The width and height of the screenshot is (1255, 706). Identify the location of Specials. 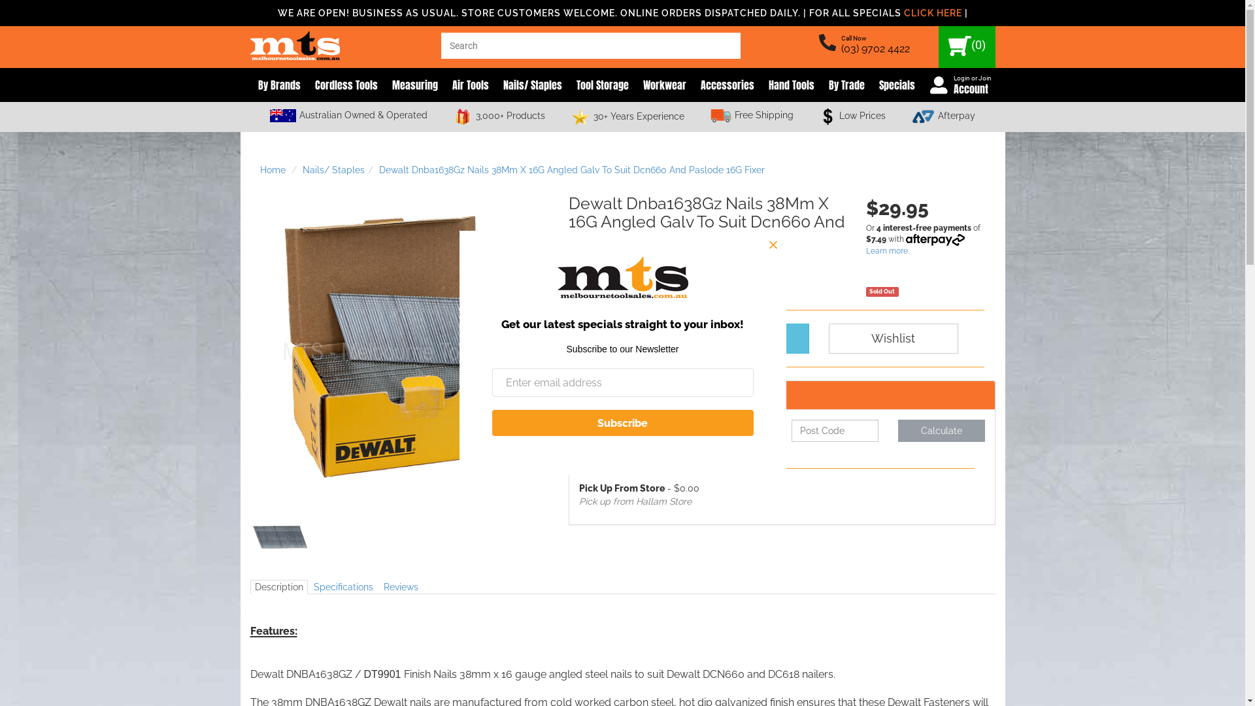
(897, 85).